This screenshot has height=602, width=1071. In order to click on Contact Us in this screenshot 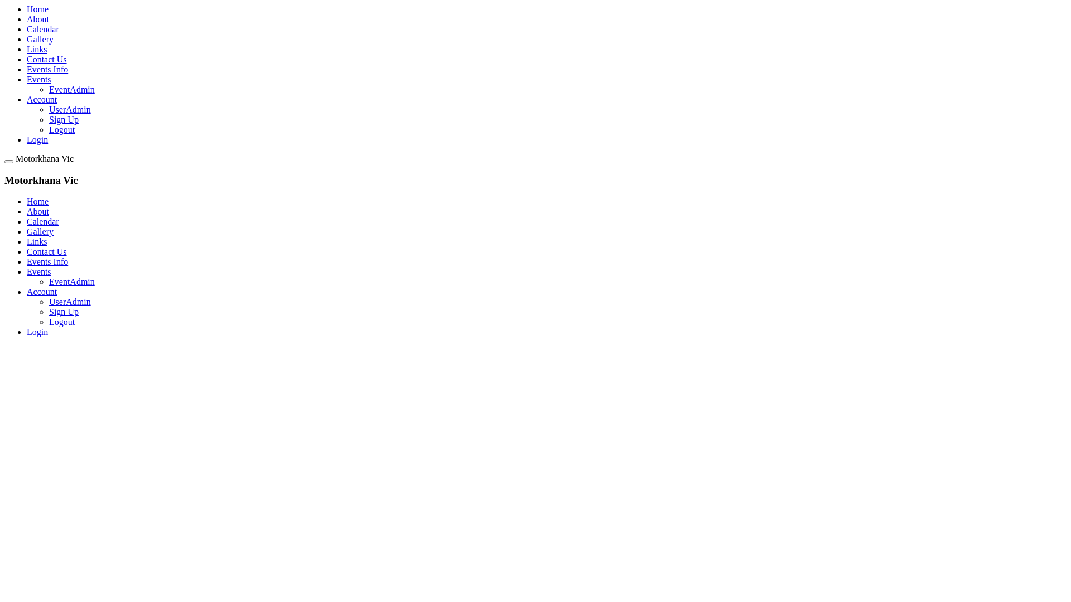, I will do `click(47, 252)`.